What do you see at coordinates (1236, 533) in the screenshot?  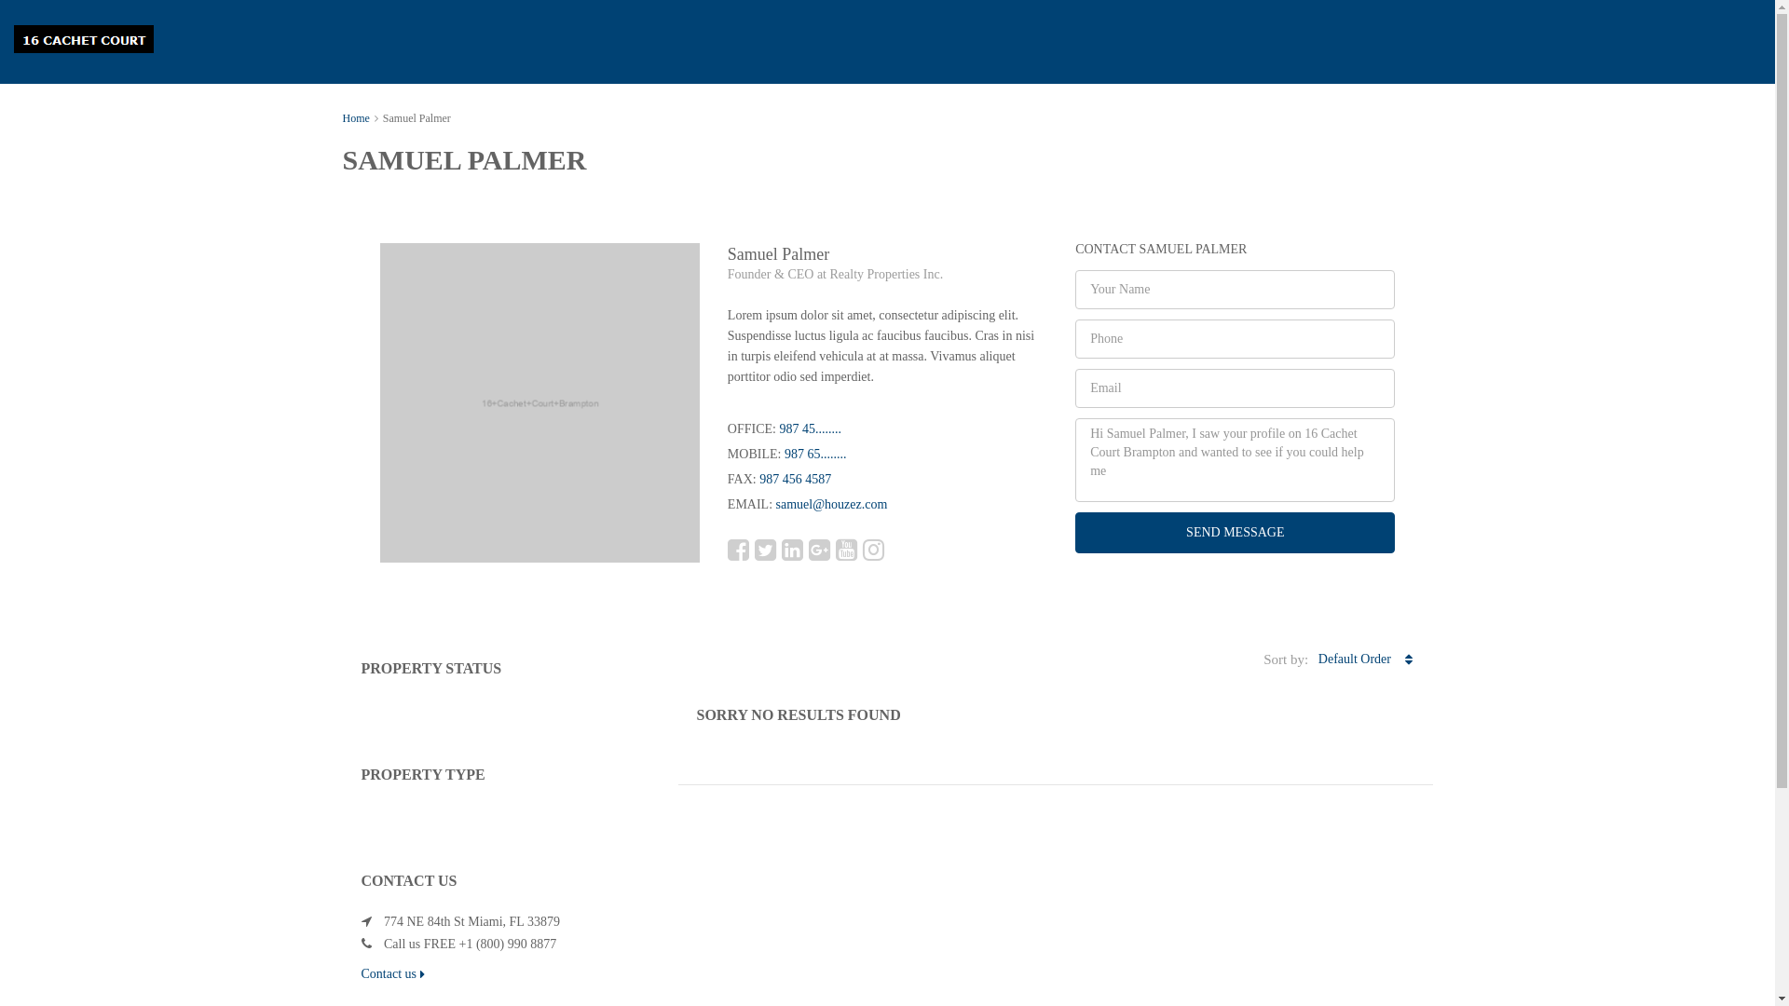 I see `SEND MESSAGE` at bounding box center [1236, 533].